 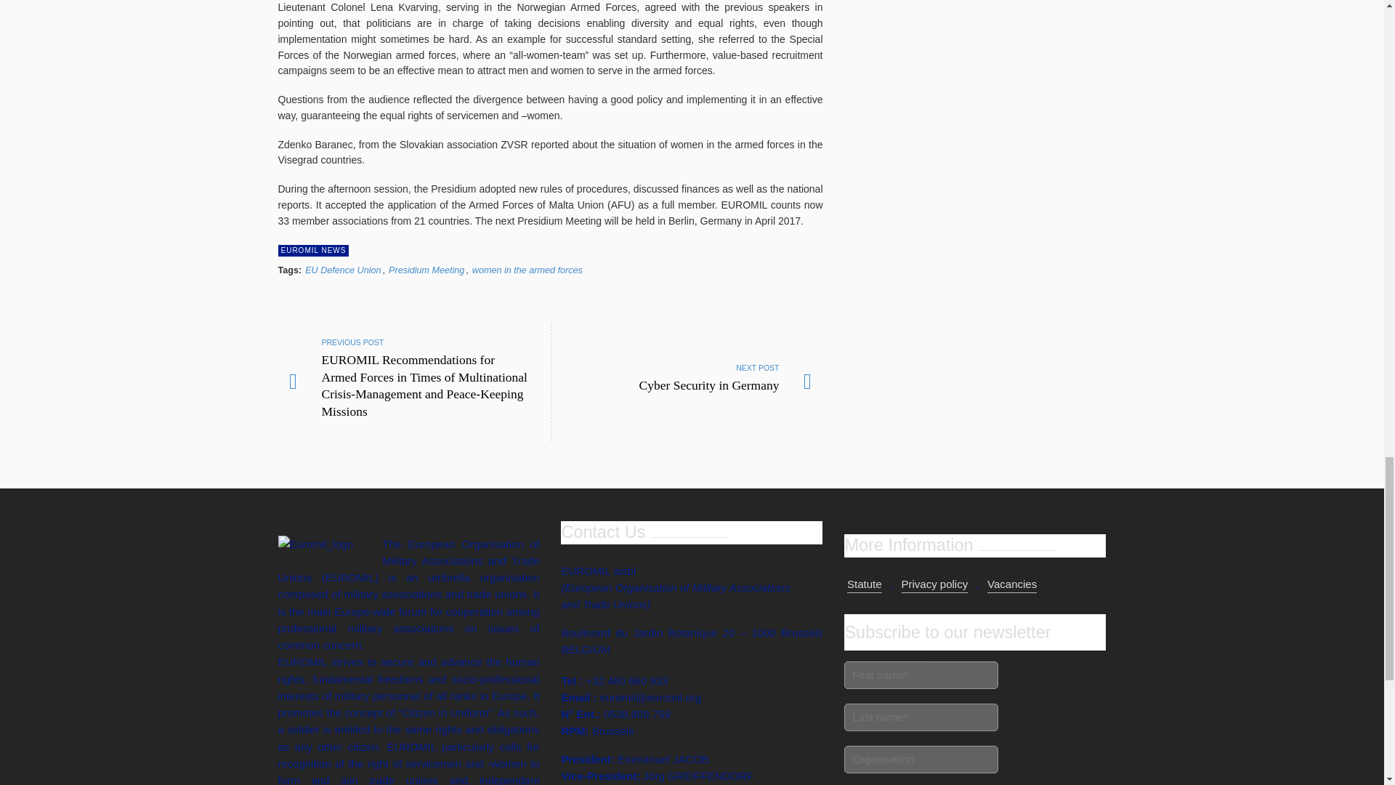 What do you see at coordinates (921, 759) in the screenshot?
I see `View all posts in Euromil News` at bounding box center [921, 759].